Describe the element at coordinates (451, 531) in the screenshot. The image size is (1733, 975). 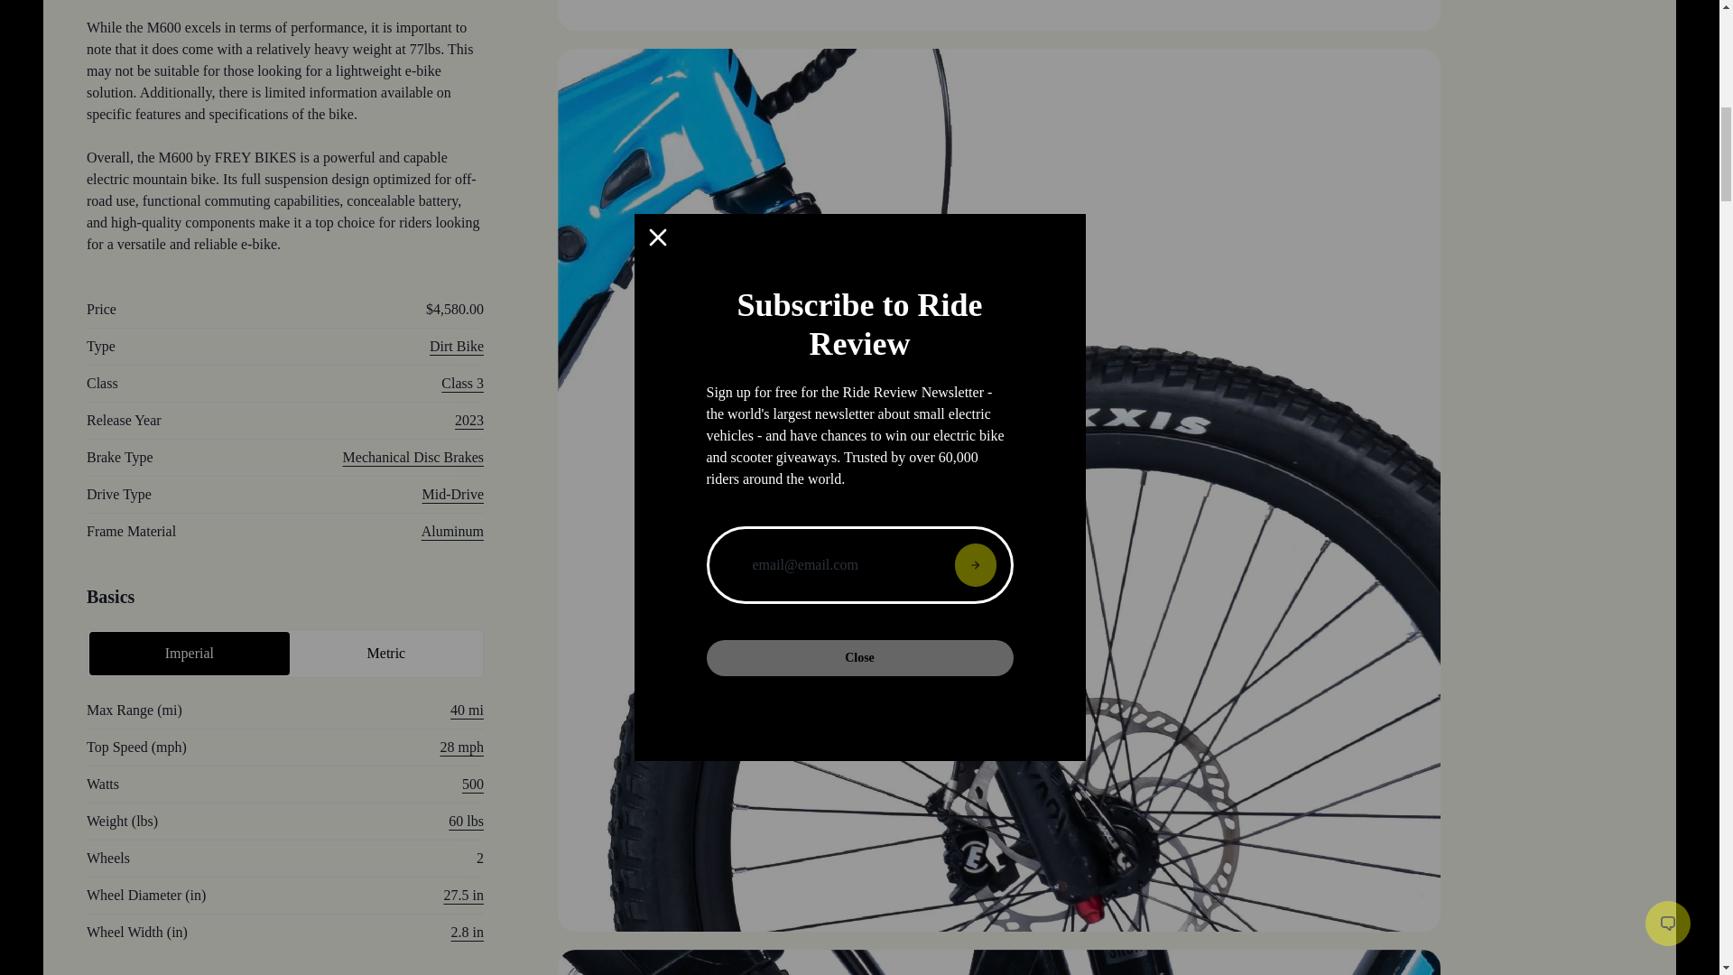
I see `Aluminum` at that location.